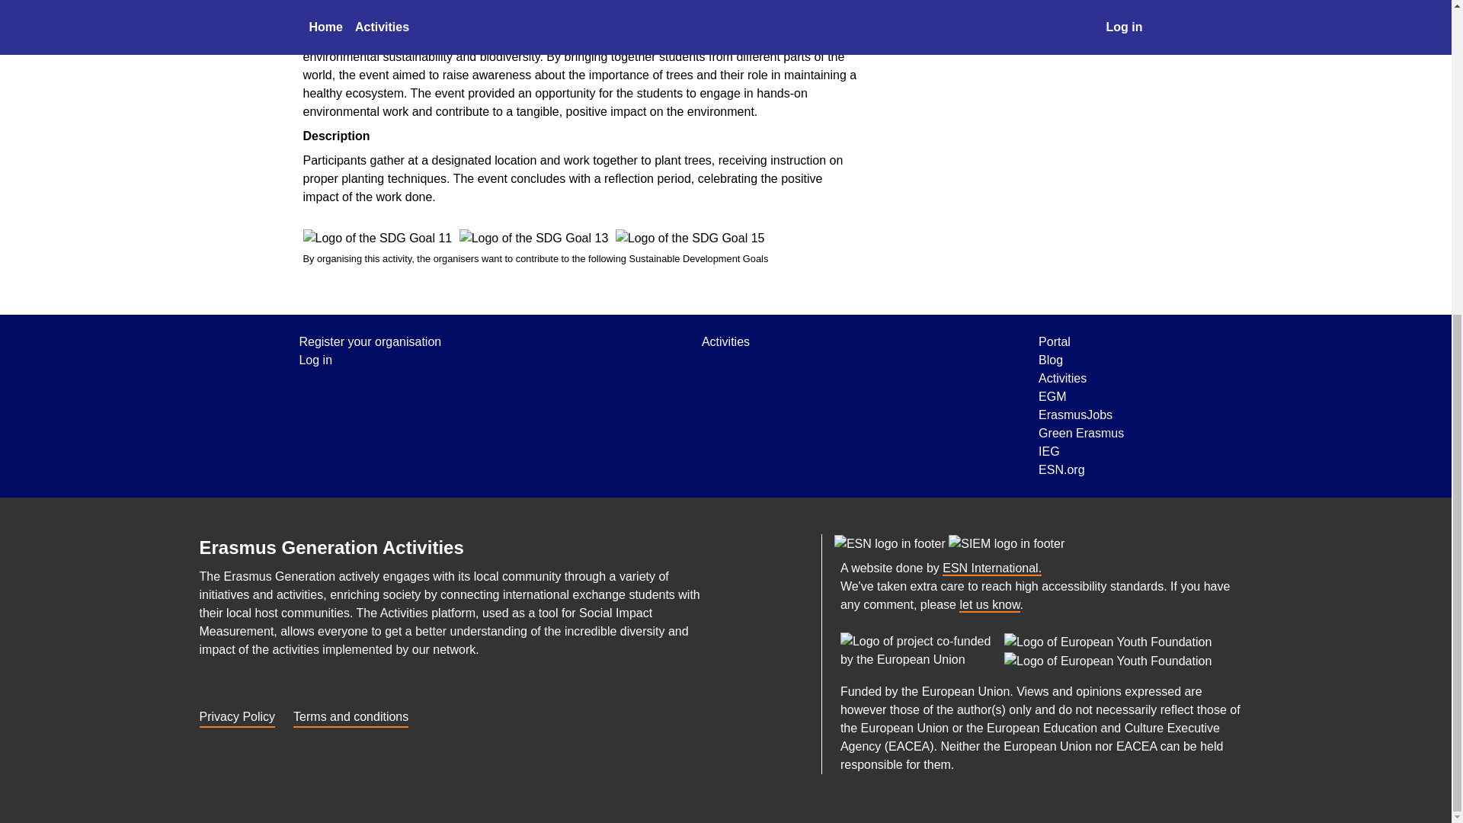  Describe the element at coordinates (725, 342) in the screenshot. I see `List of activities.` at that location.